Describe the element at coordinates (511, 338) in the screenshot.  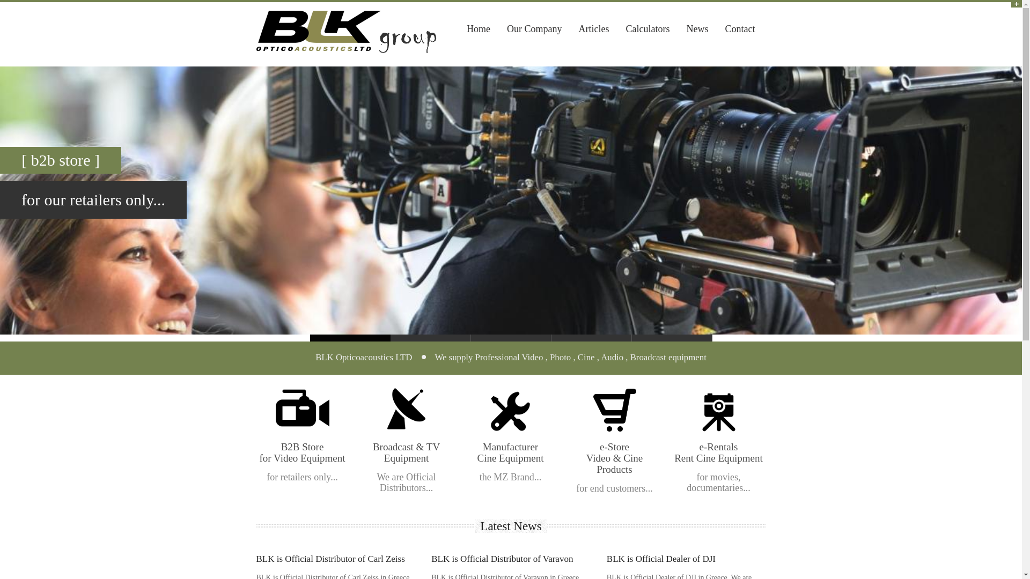
I see `Slide 1` at that location.